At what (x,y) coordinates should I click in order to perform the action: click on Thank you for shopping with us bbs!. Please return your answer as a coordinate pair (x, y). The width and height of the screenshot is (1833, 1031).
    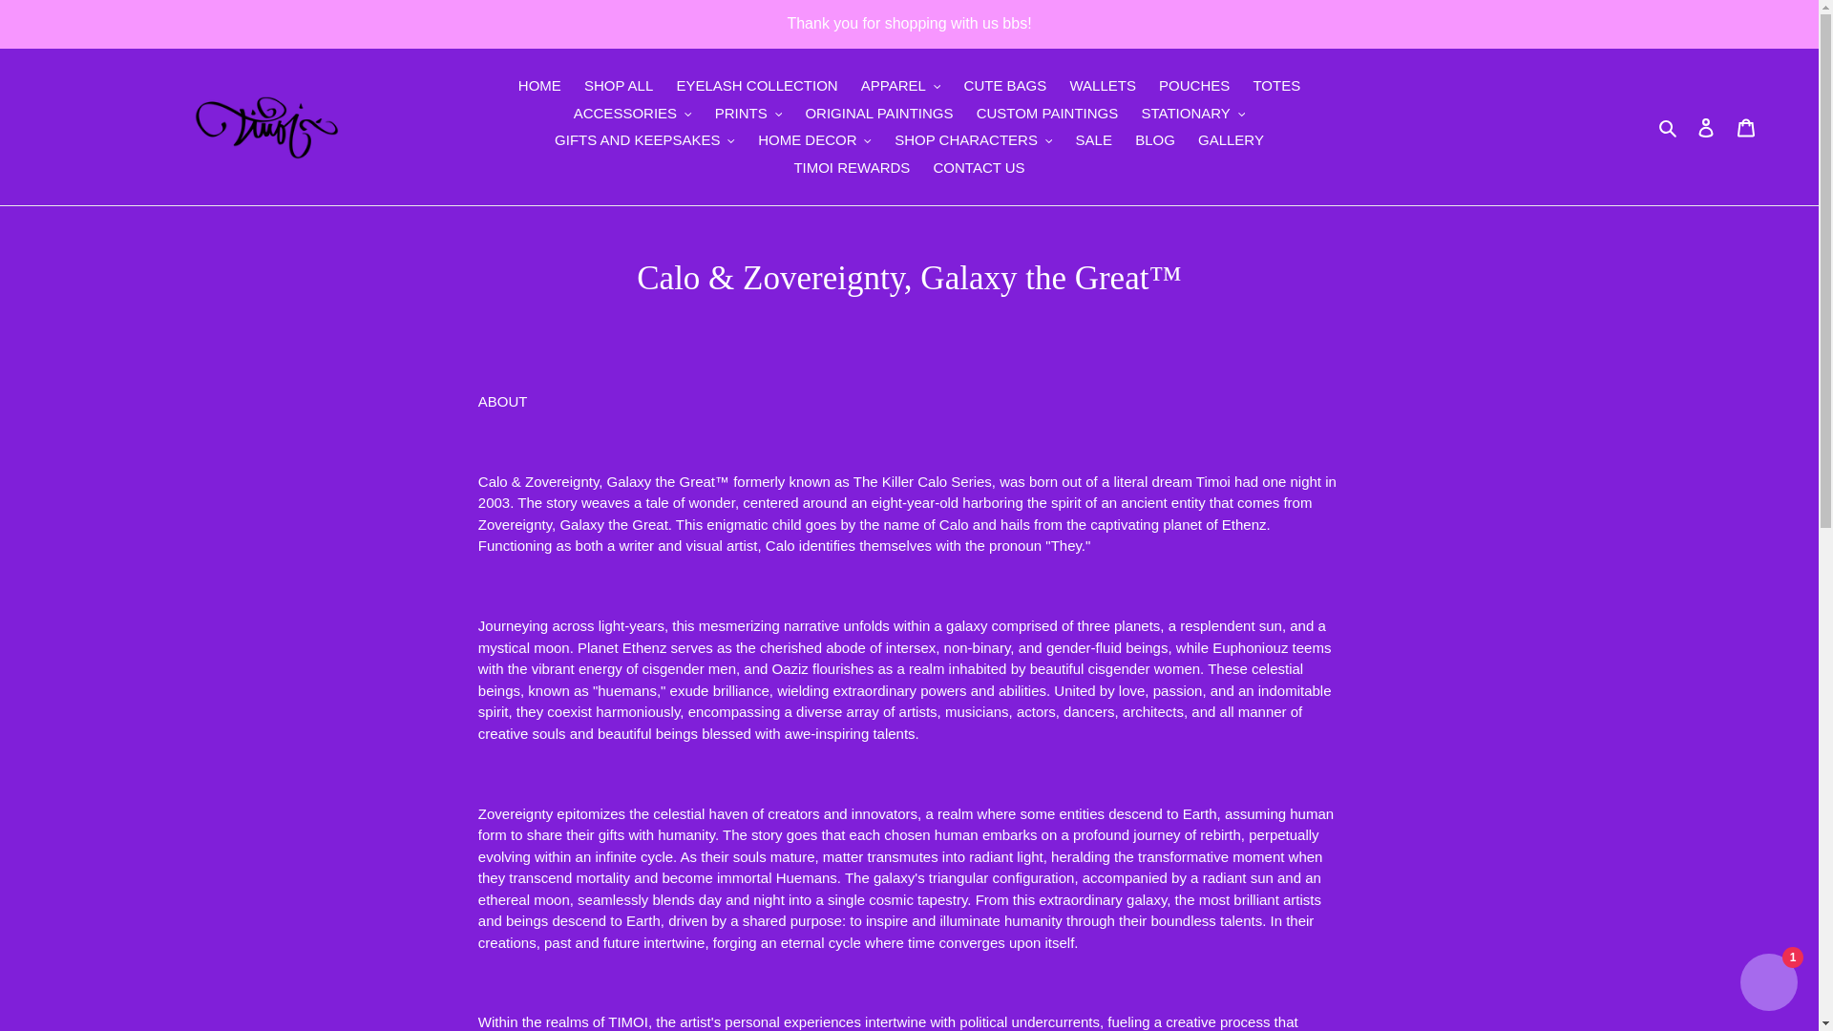
    Looking at the image, I should click on (909, 23).